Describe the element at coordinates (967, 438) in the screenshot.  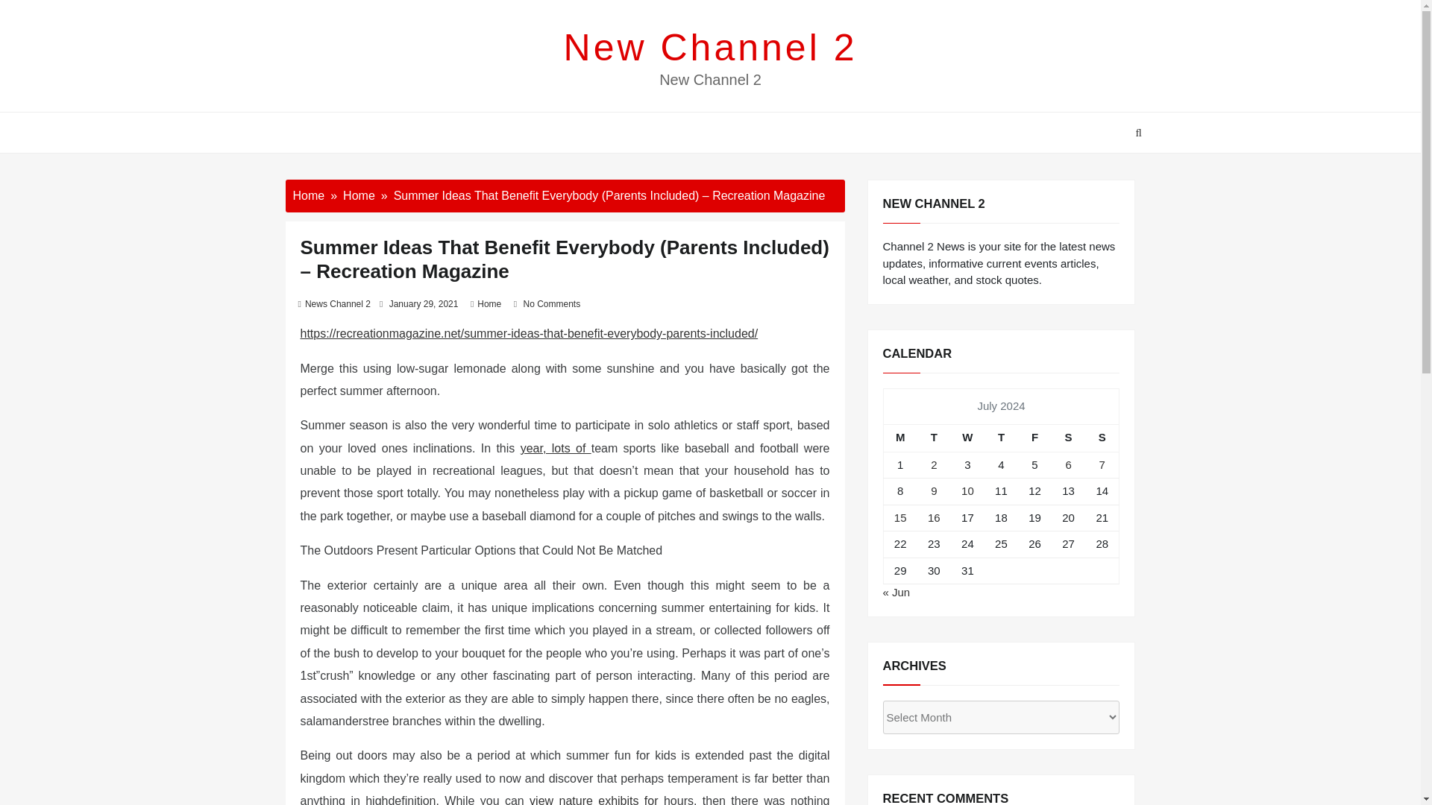
I see `Wednesday` at that location.